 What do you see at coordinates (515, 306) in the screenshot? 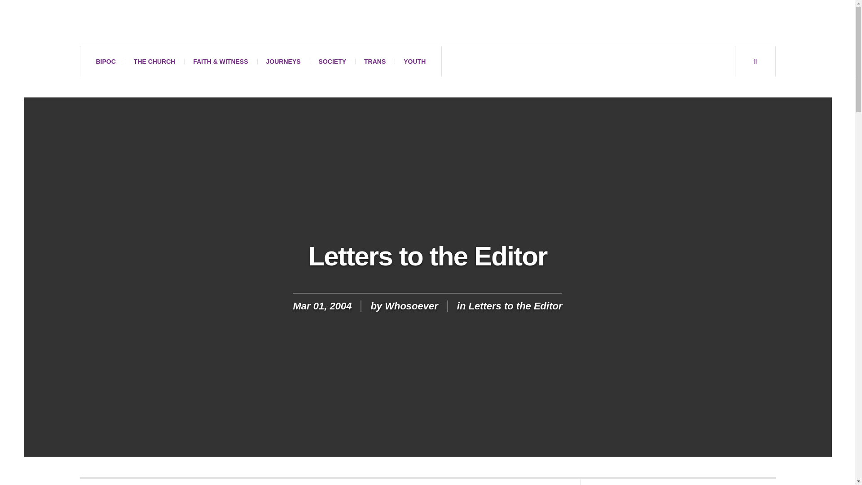
I see `Letters to the Editor` at bounding box center [515, 306].